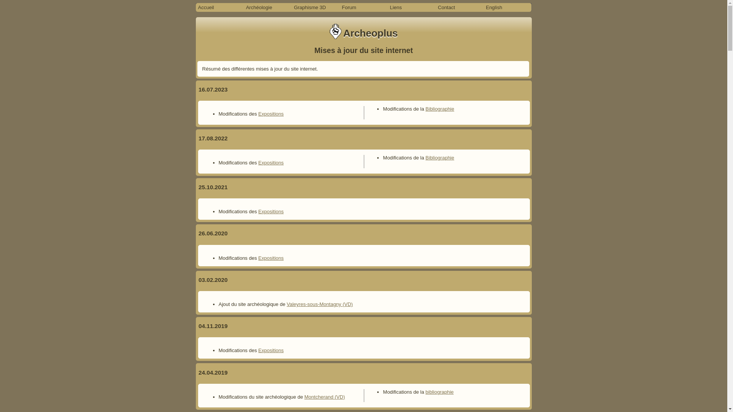 The height and width of the screenshot is (412, 733). What do you see at coordinates (316, 8) in the screenshot?
I see `Graphisme 3D` at bounding box center [316, 8].